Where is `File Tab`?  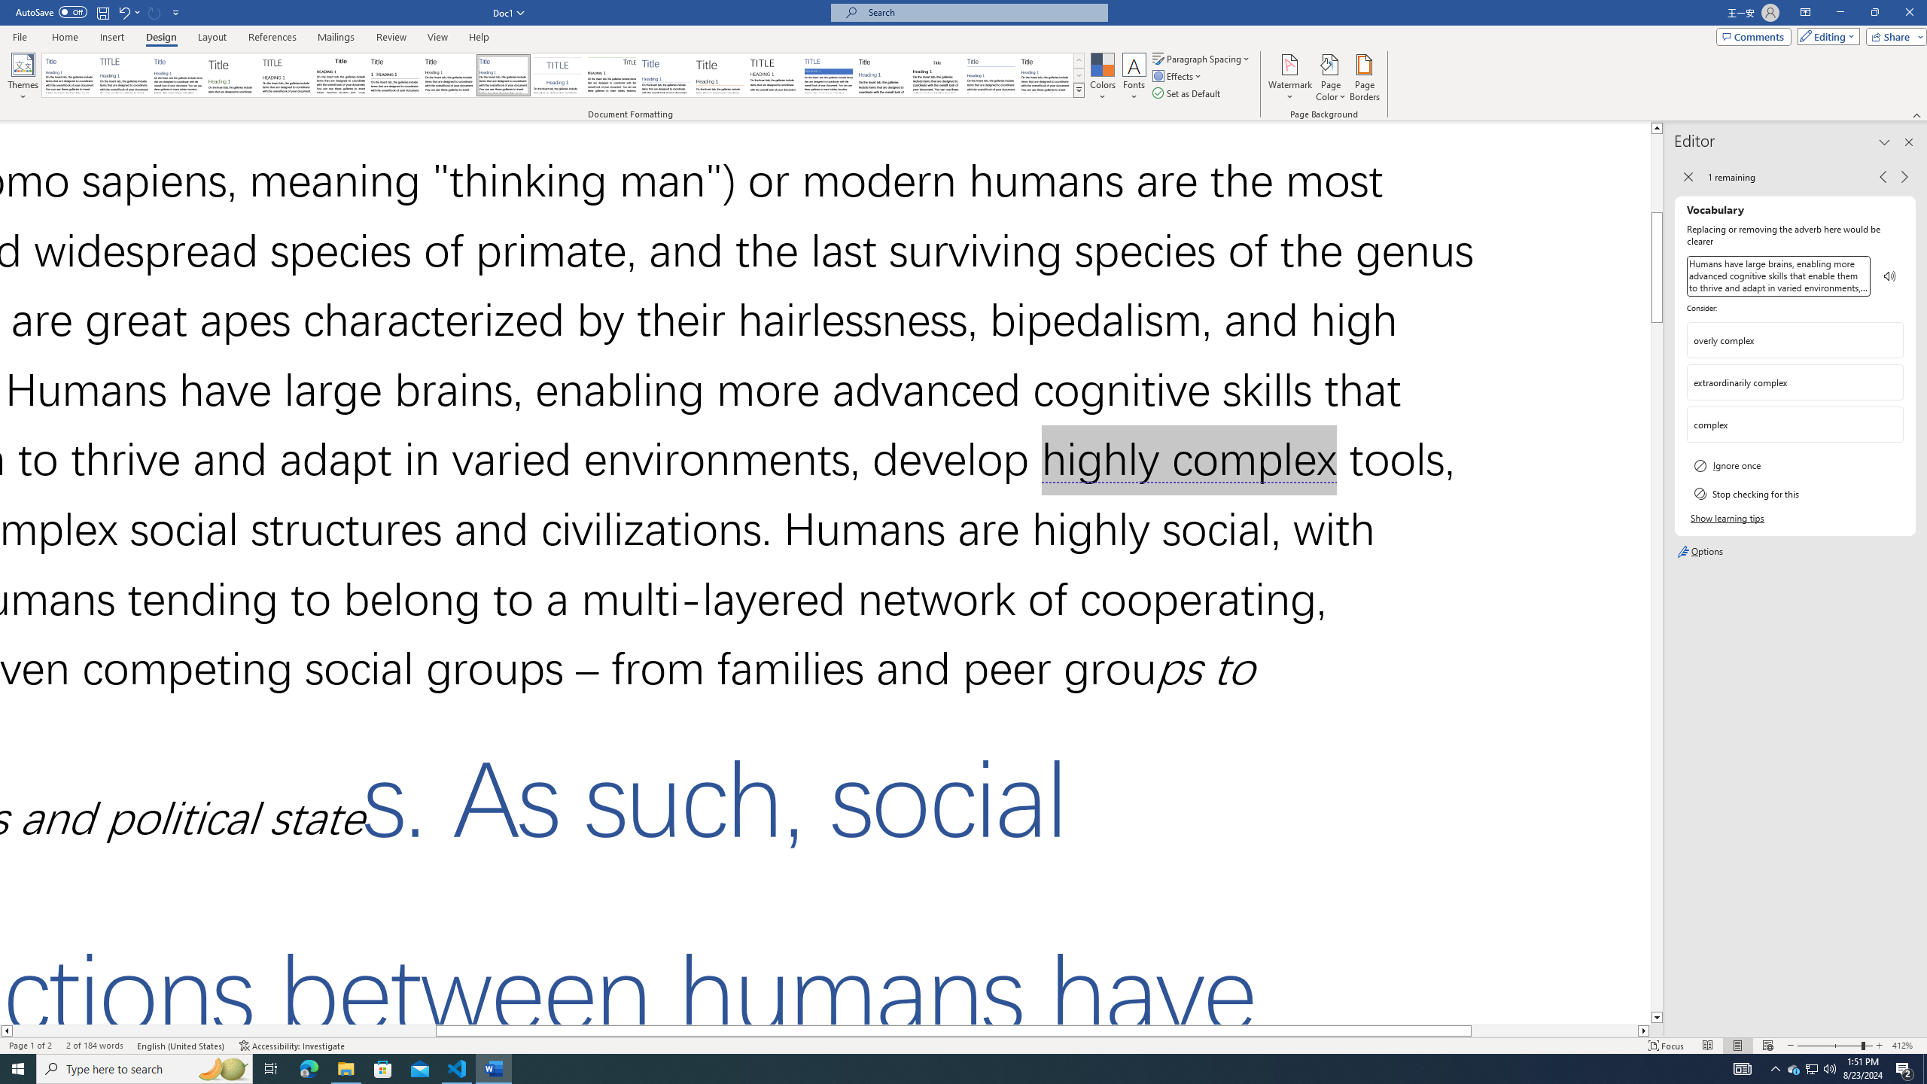 File Tab is located at coordinates (20, 36).